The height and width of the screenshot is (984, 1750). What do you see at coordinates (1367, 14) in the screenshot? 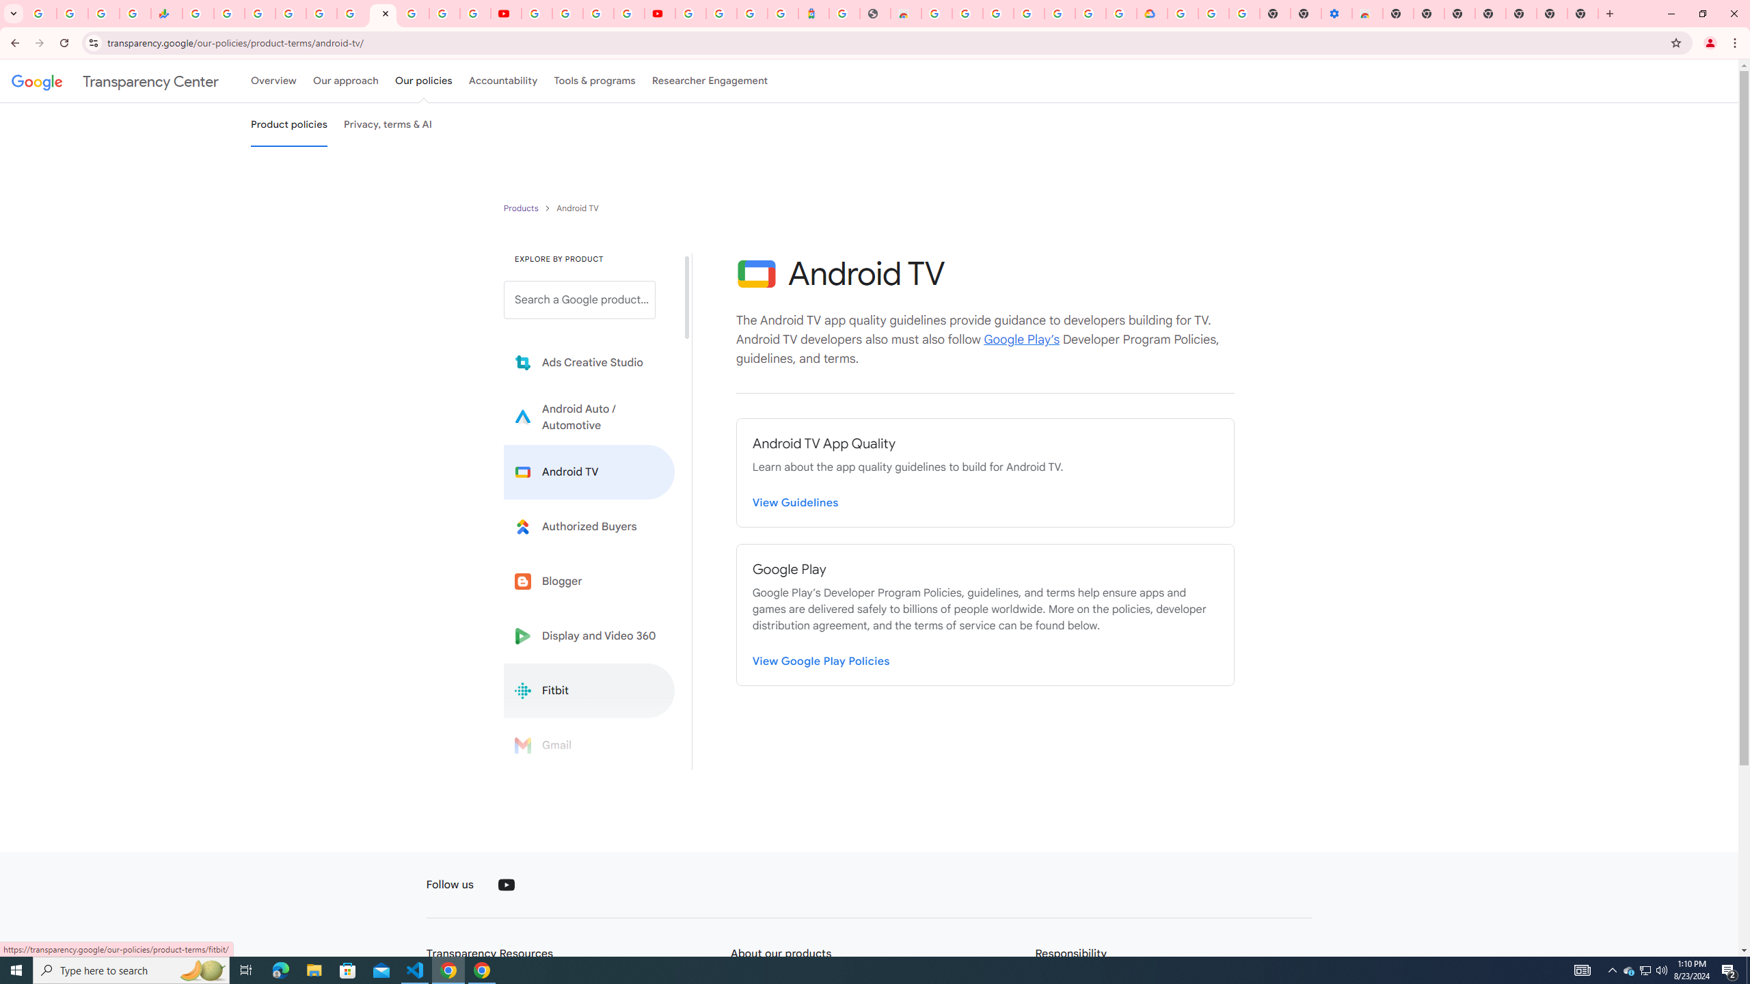
I see `Chrome Web Store - Accessibility extensions` at bounding box center [1367, 14].